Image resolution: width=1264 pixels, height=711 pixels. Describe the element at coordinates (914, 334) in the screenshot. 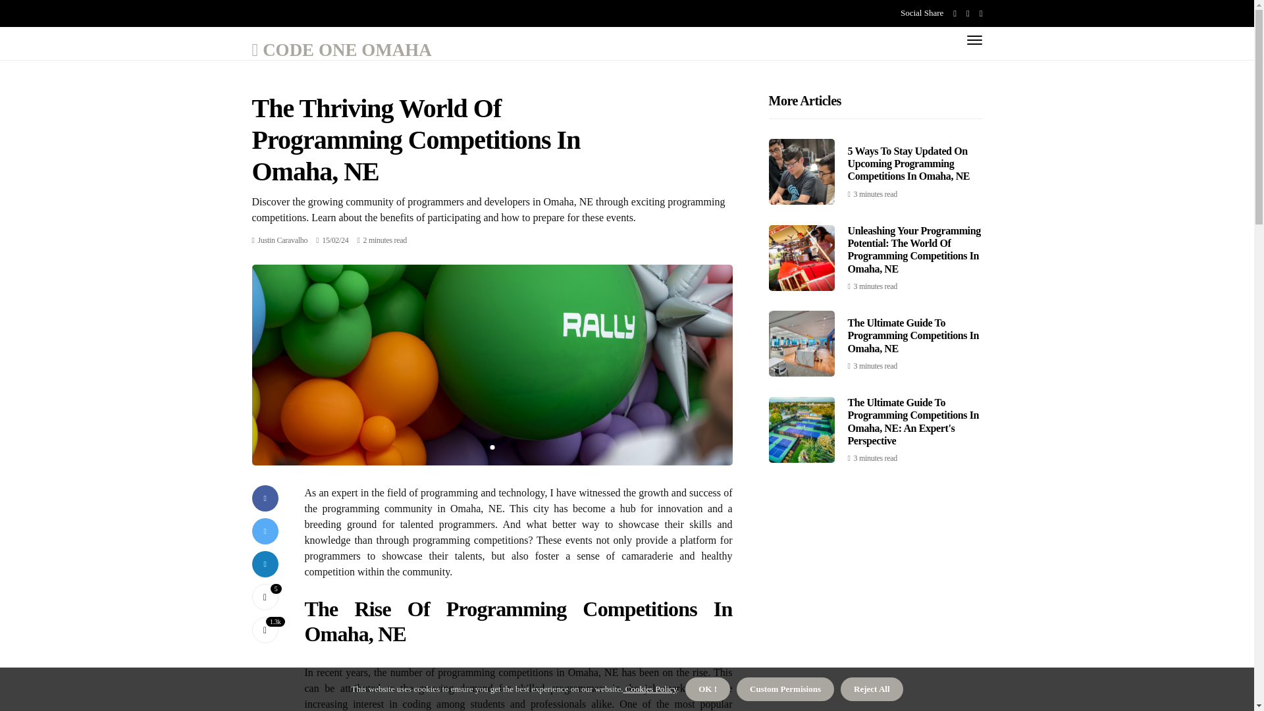

I see `The Ultimate Guide To Programming Competitions In Omaha, NE` at that location.